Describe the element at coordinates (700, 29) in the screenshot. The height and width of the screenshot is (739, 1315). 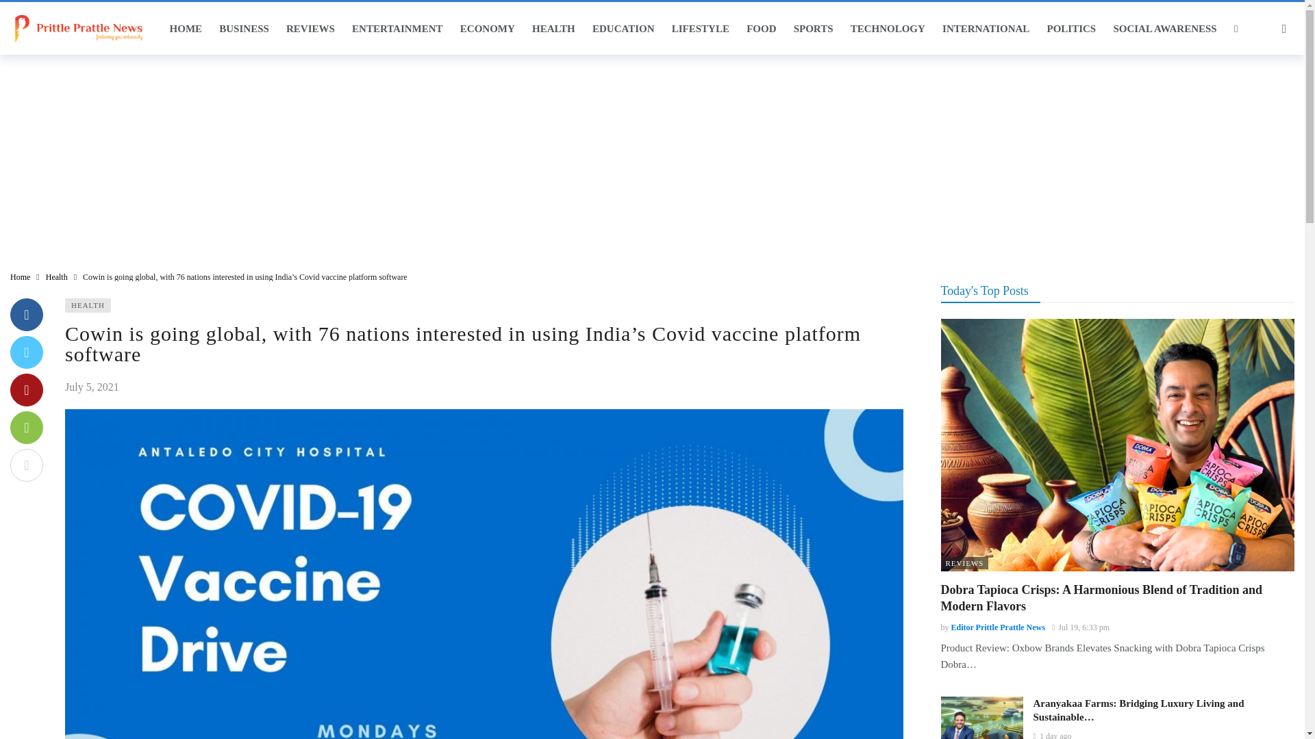
I see `LIFESTYLE` at that location.